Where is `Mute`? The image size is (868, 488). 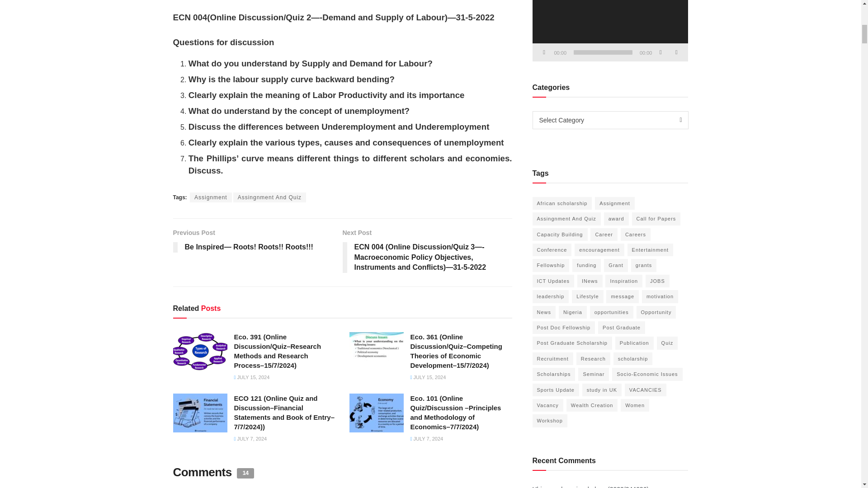
Mute is located at coordinates (660, 52).